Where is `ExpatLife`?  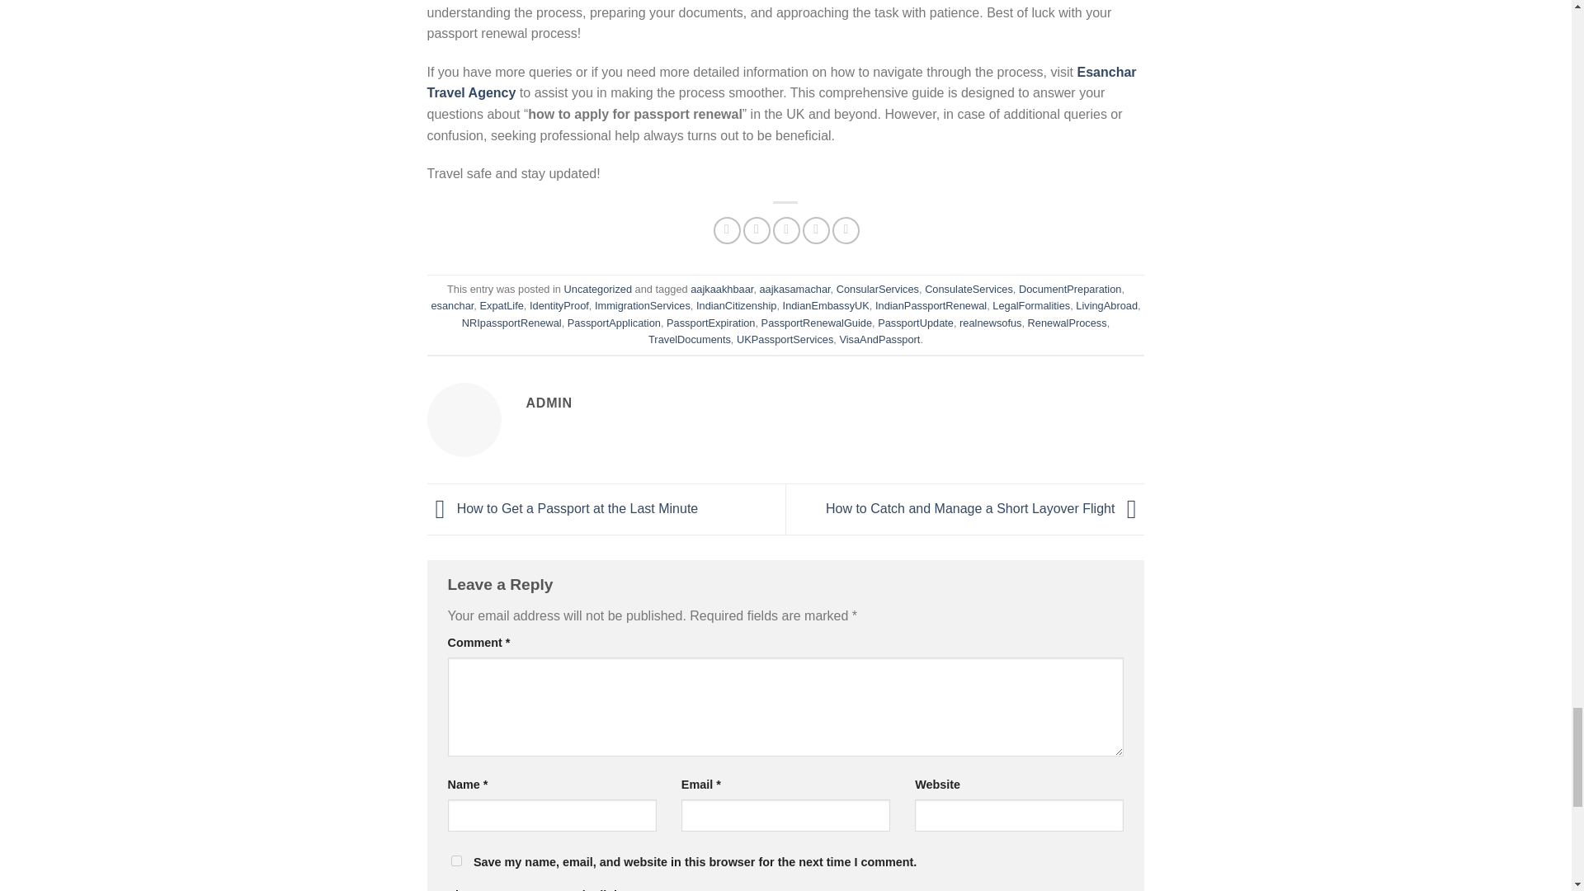
ExpatLife is located at coordinates (501, 305).